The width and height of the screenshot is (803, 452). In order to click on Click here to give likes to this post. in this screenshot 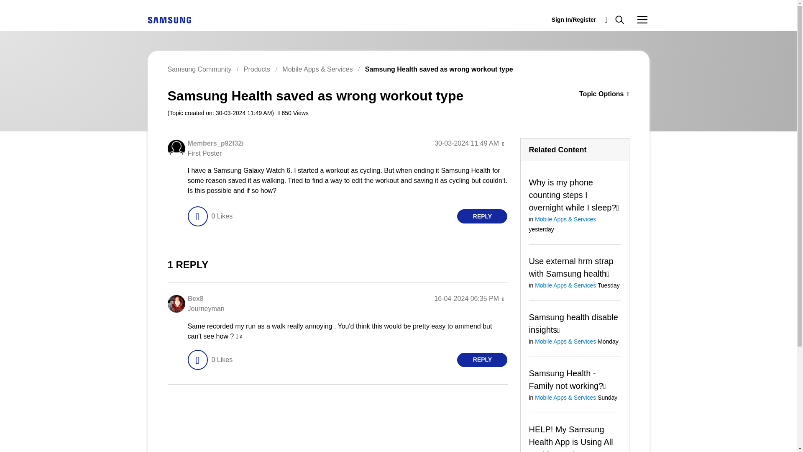, I will do `click(197, 216)`.